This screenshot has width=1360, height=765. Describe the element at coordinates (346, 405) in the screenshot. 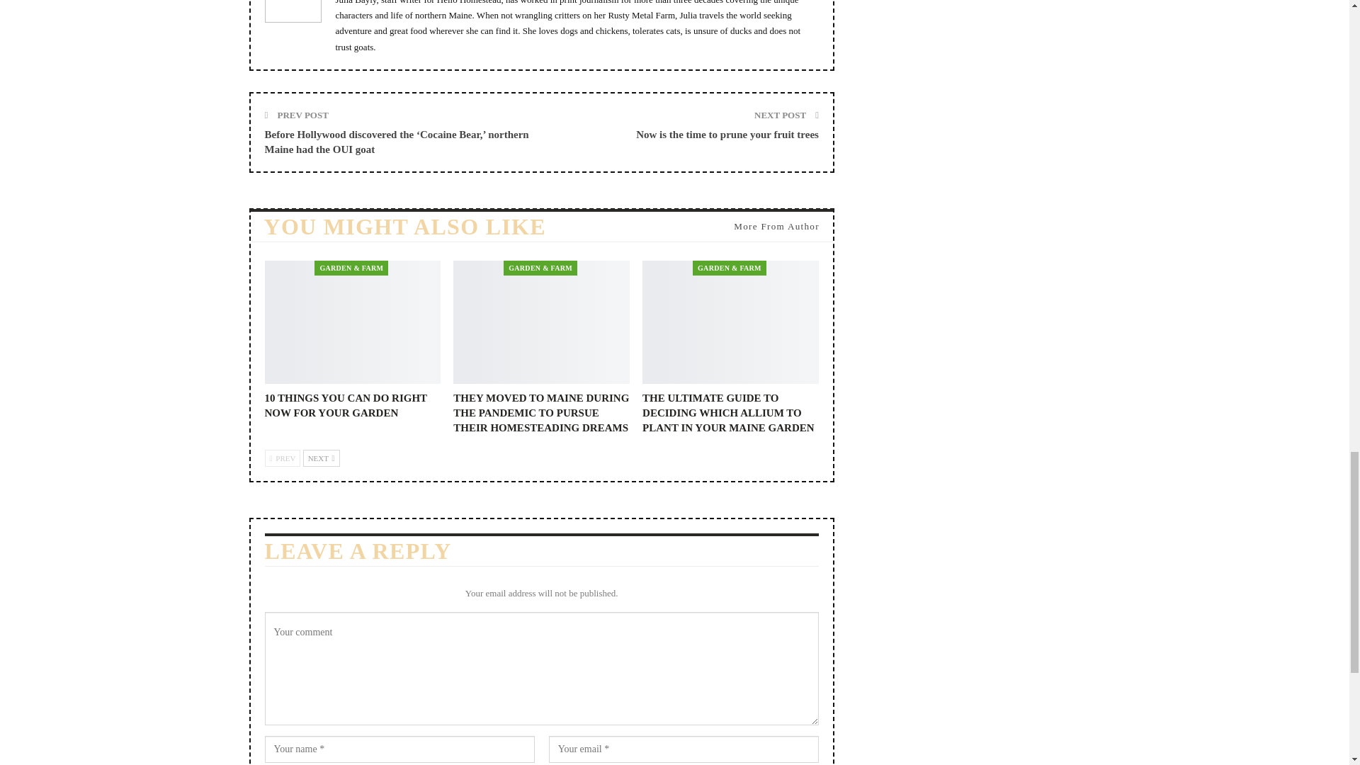

I see `10 THINGS YOU CAN DO RIGHT NOW FOR YOUR GARDEN` at that location.